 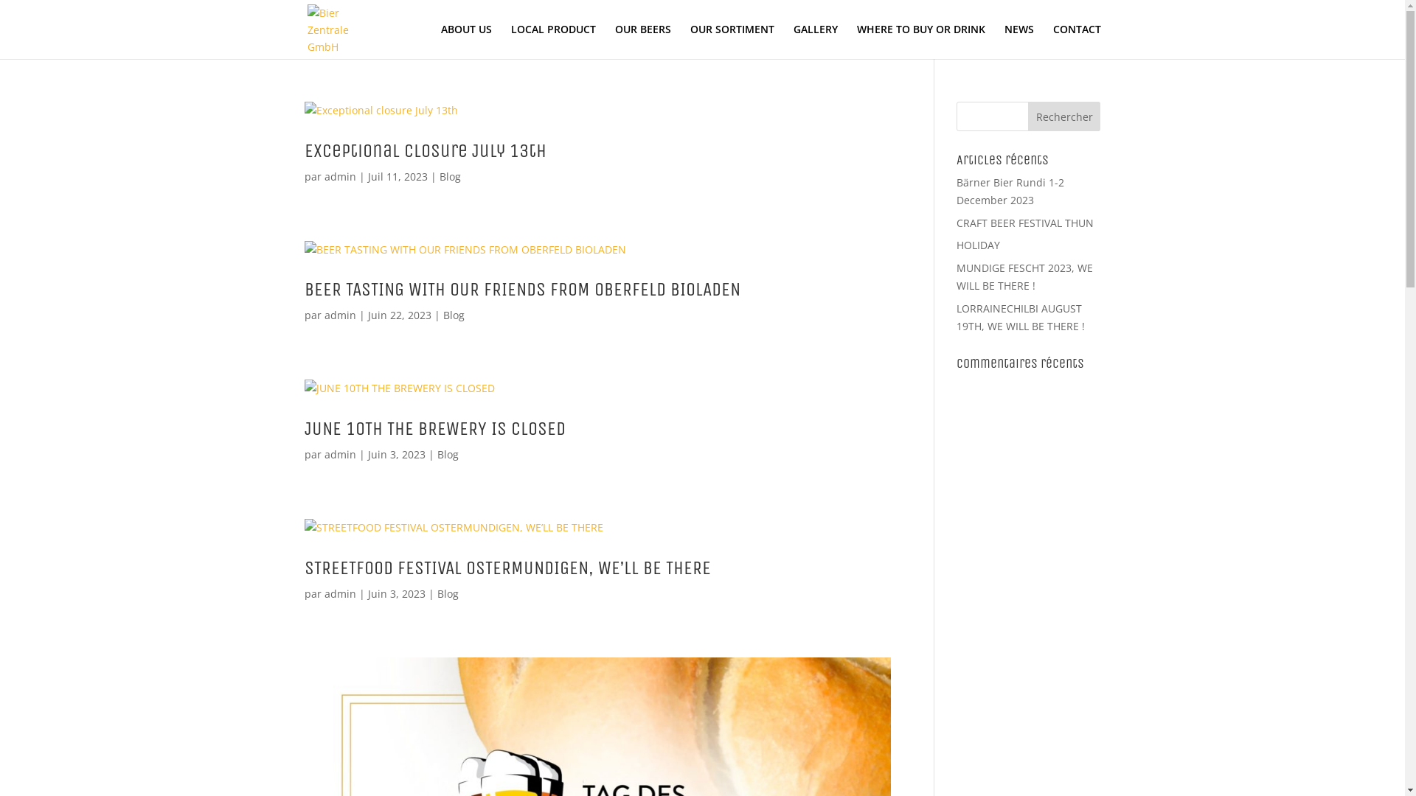 What do you see at coordinates (553, 41) in the screenshot?
I see `LOCAL PRODUCT` at bounding box center [553, 41].